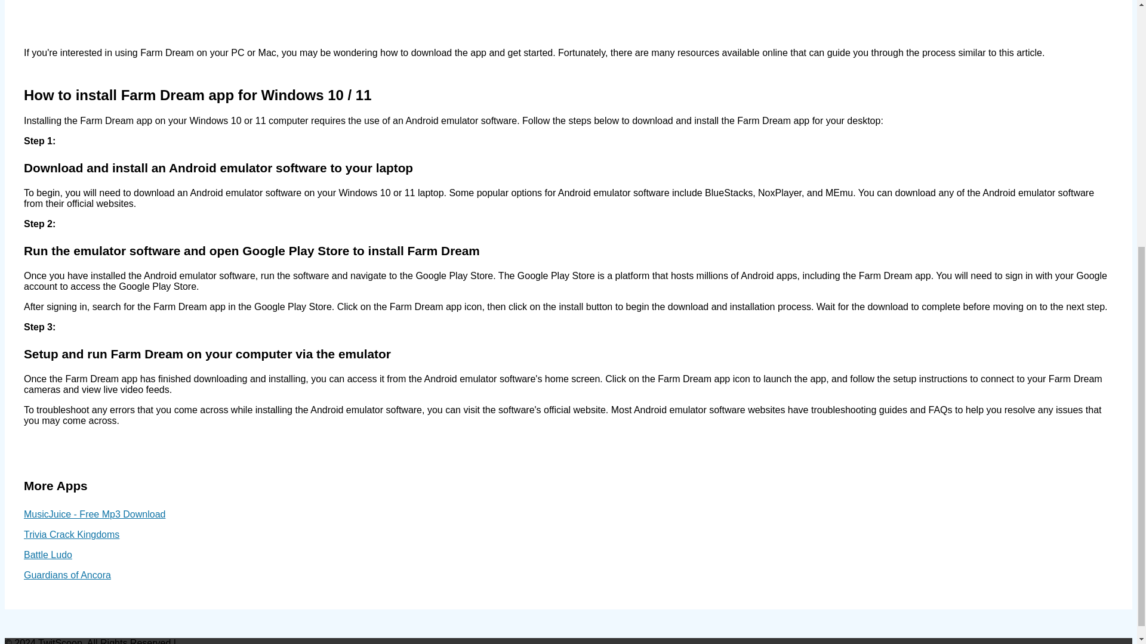 Image resolution: width=1146 pixels, height=644 pixels. Describe the element at coordinates (72, 534) in the screenshot. I see `Trivia Crack Kingdoms` at that location.